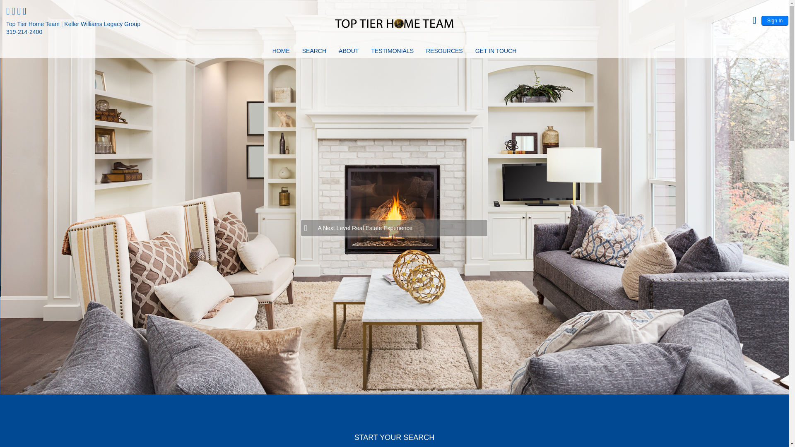 This screenshot has height=447, width=795. Describe the element at coordinates (349, 52) in the screenshot. I see `ABOUT` at that location.